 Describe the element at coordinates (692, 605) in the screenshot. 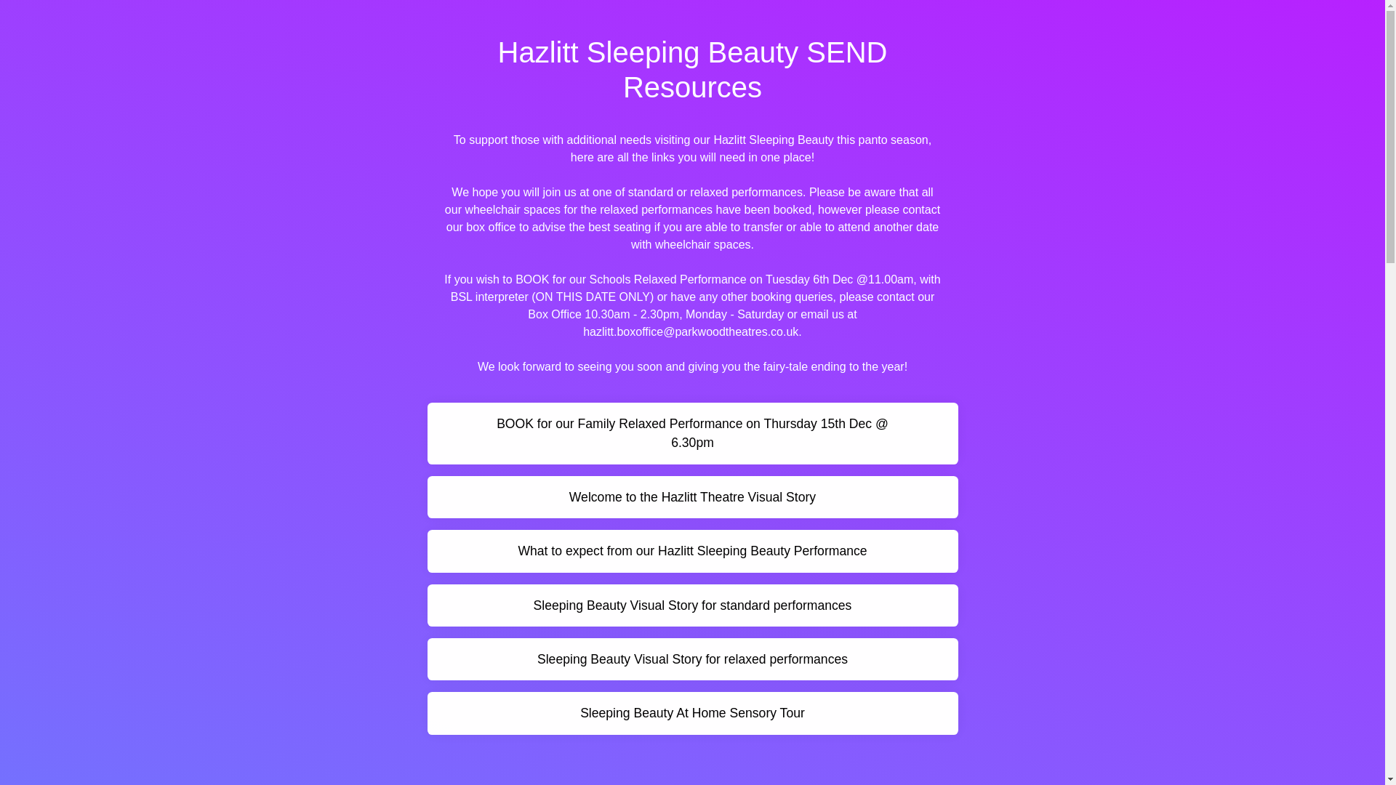

I see `Sleeping Beauty Visual Story for standard performances` at that location.